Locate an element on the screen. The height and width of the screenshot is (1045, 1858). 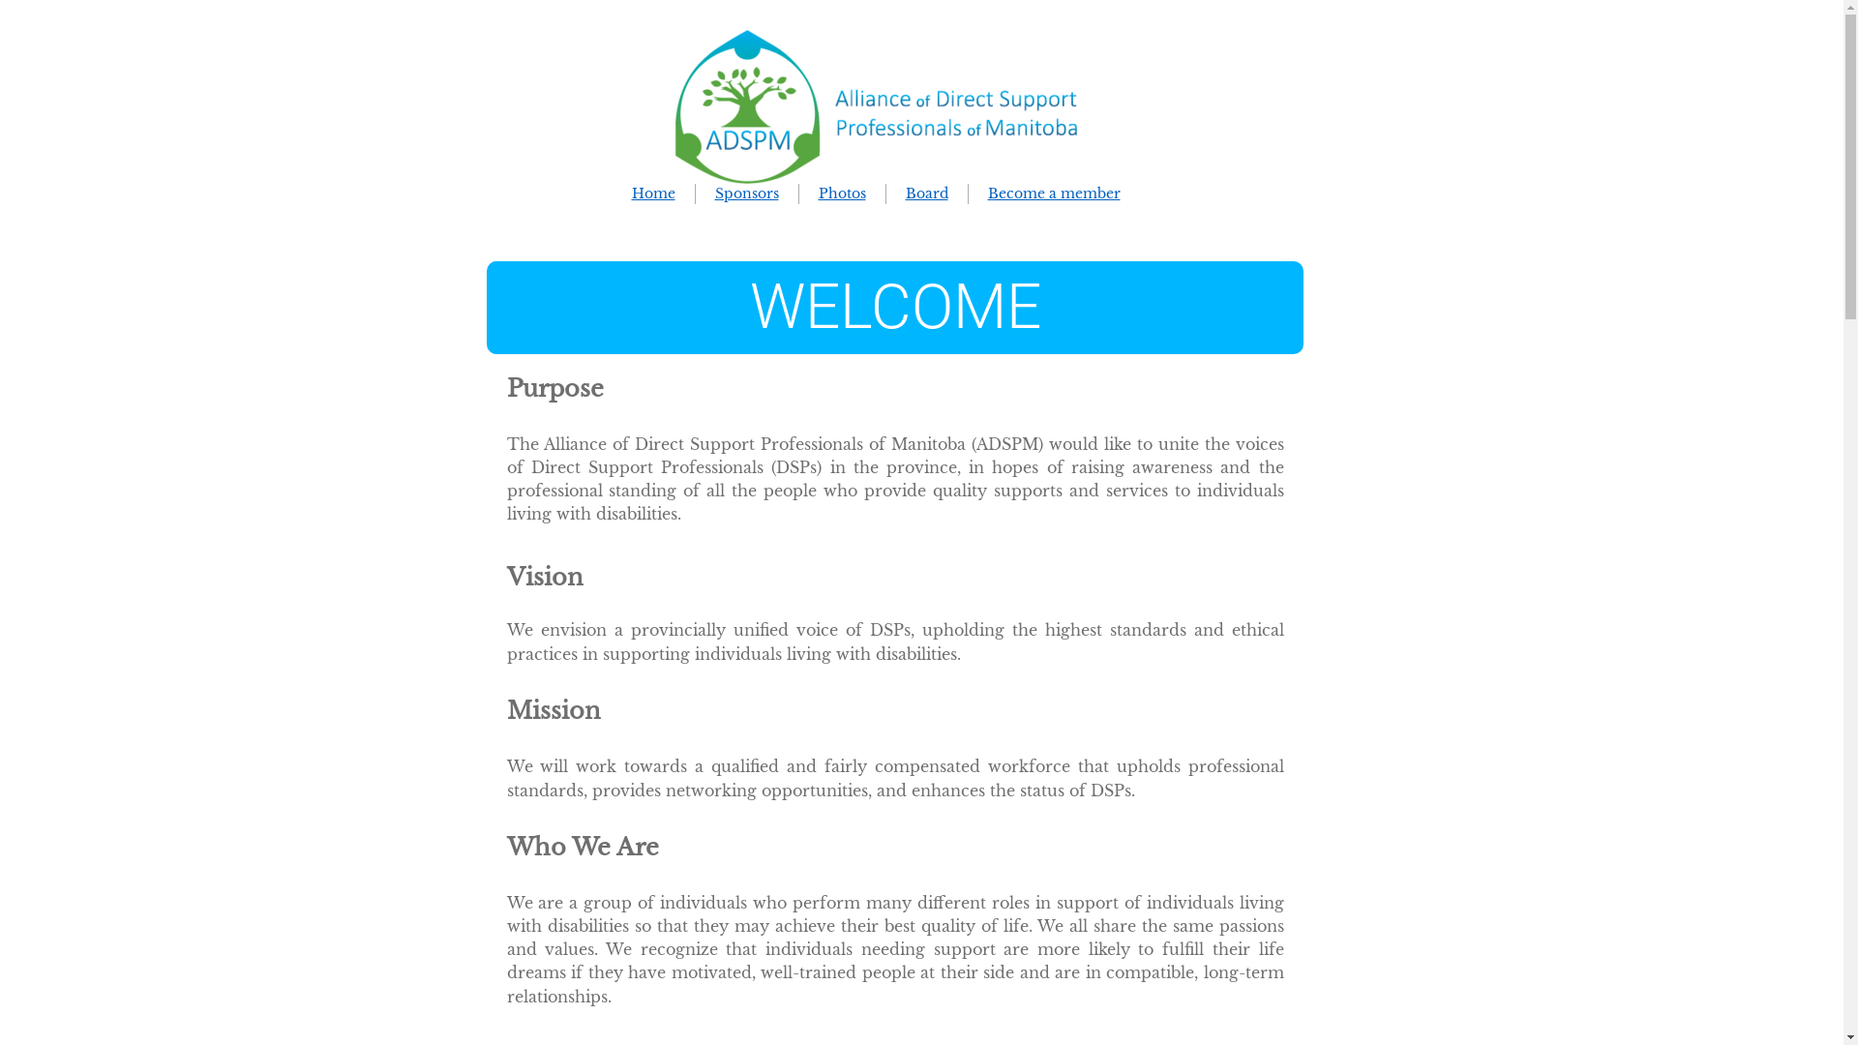
Sponsors is located at coordinates (746, 194).